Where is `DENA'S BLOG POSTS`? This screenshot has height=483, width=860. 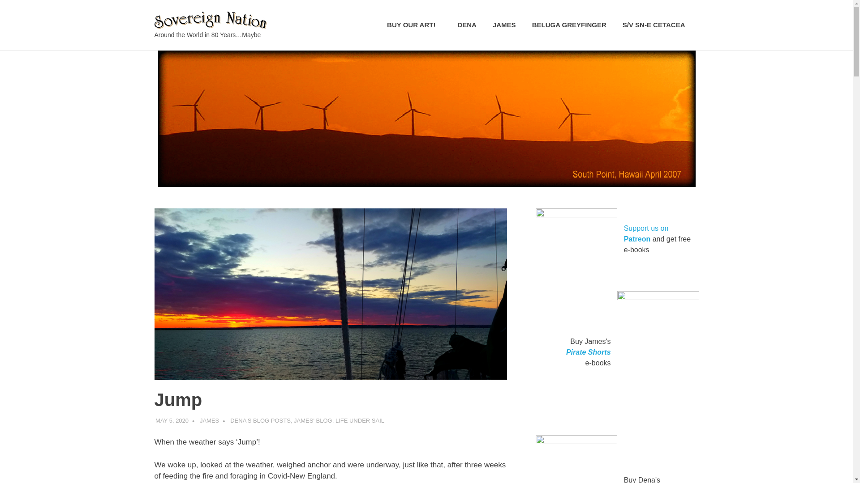 DENA'S BLOG POSTS is located at coordinates (260, 420).